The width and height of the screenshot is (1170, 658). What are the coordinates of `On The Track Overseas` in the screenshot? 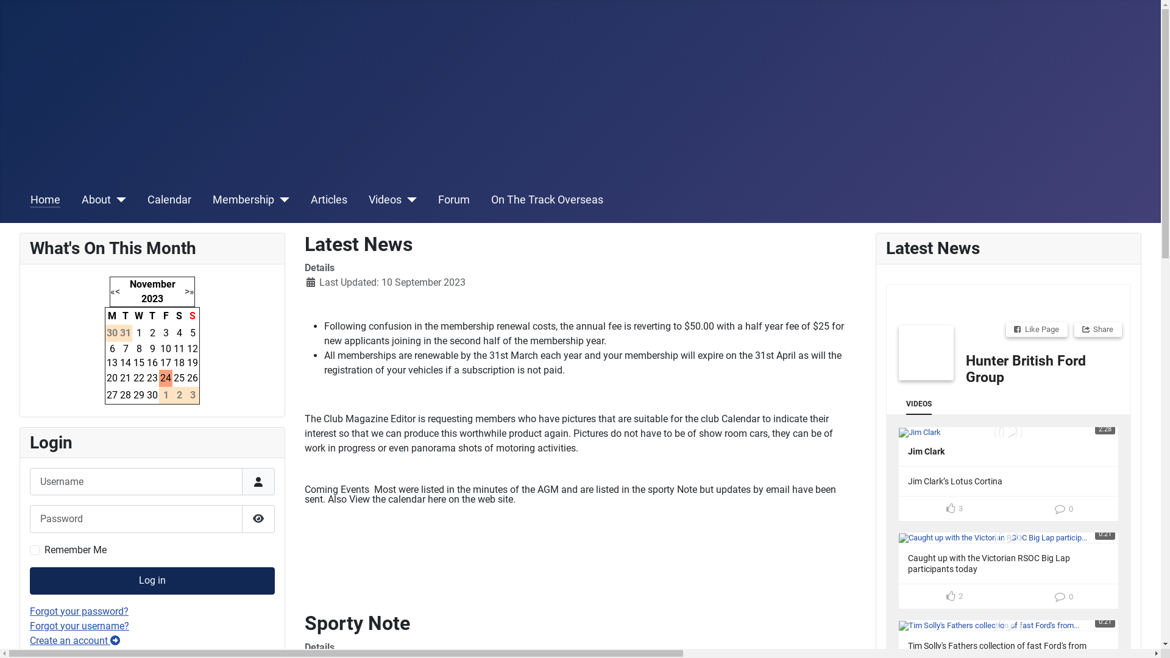 It's located at (547, 200).